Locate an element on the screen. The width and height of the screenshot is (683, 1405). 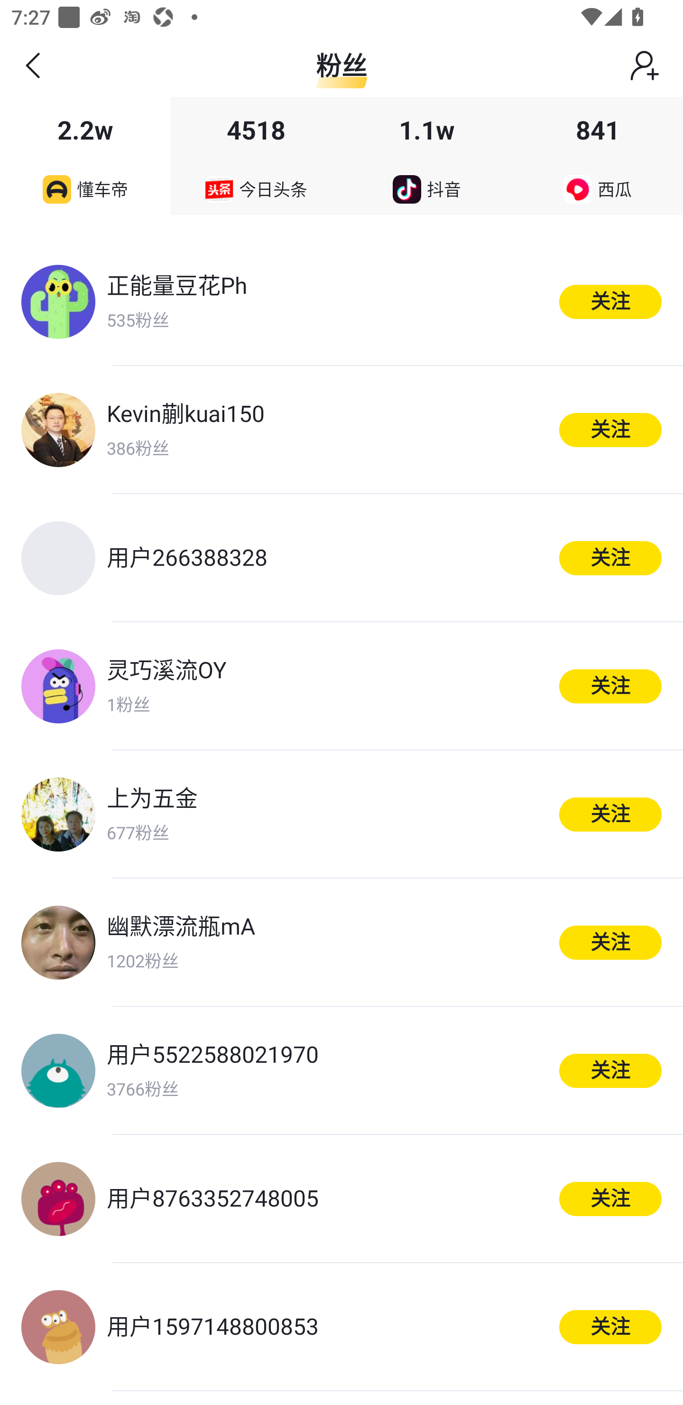
用户5522588021970 3766粉丝 关注 is located at coordinates (341, 1071).